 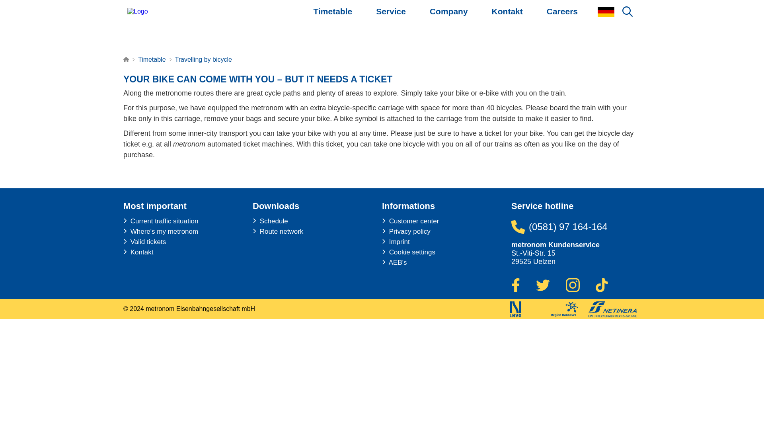 What do you see at coordinates (391, 12) in the screenshot?
I see `Service` at bounding box center [391, 12].